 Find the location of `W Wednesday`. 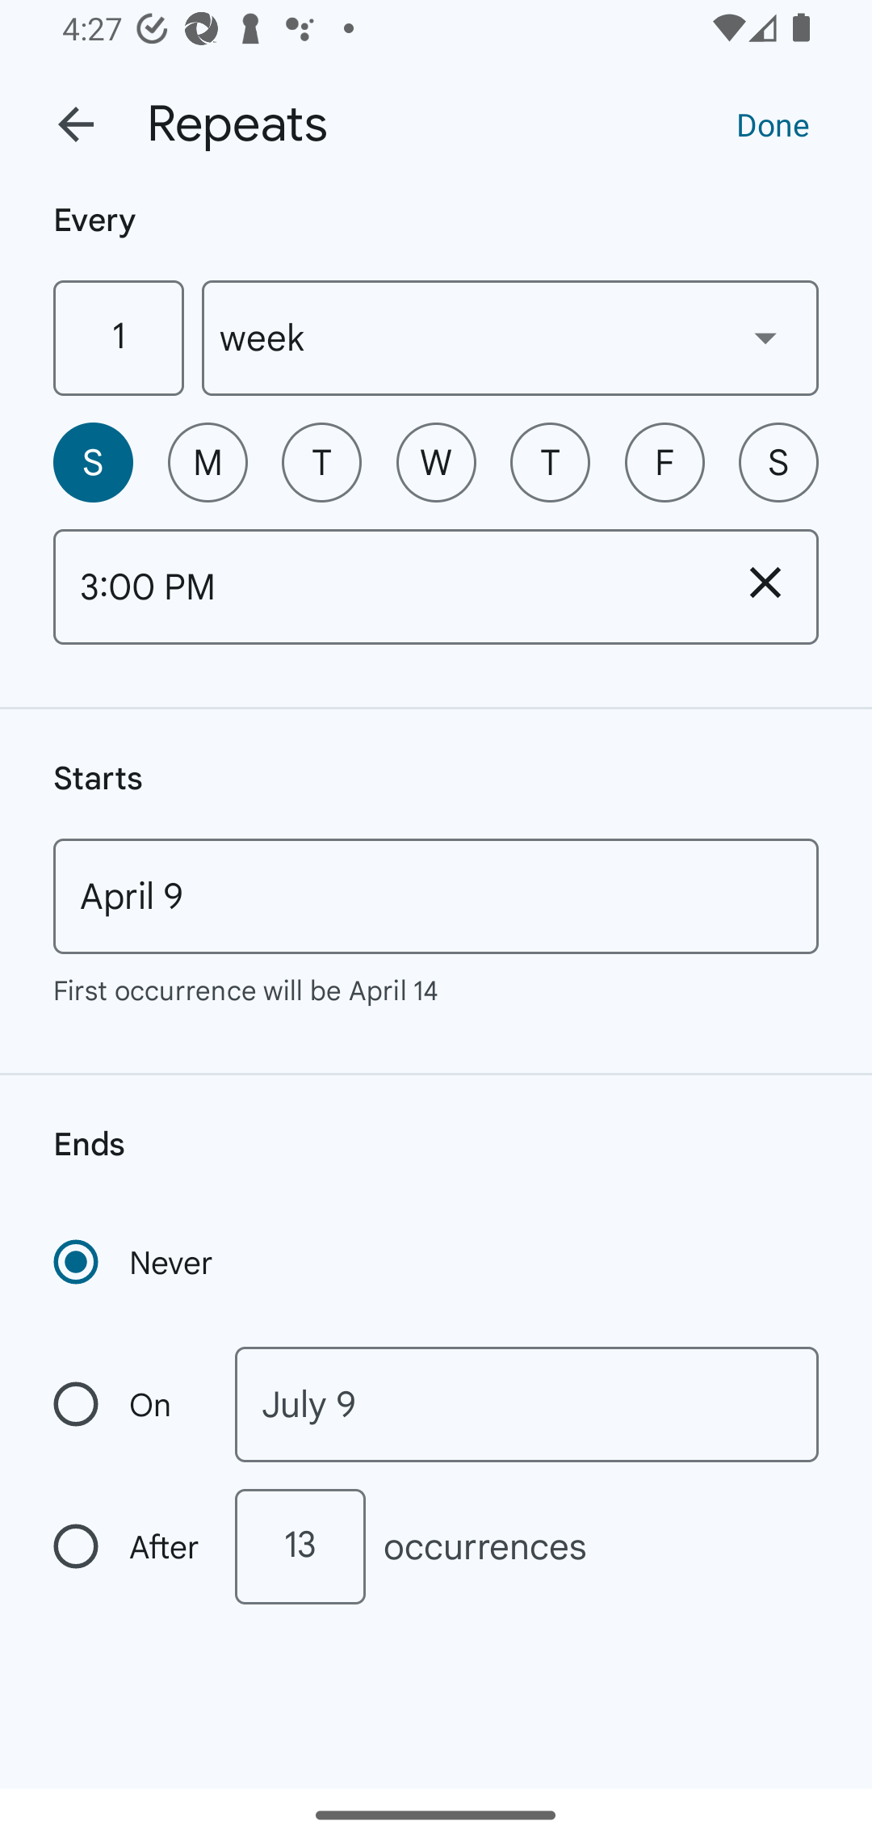

W Wednesday is located at coordinates (436, 462).